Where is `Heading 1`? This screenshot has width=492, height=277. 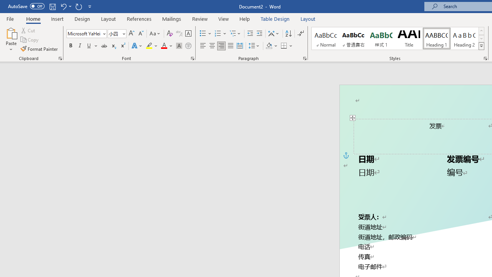 Heading 1 is located at coordinates (437, 38).